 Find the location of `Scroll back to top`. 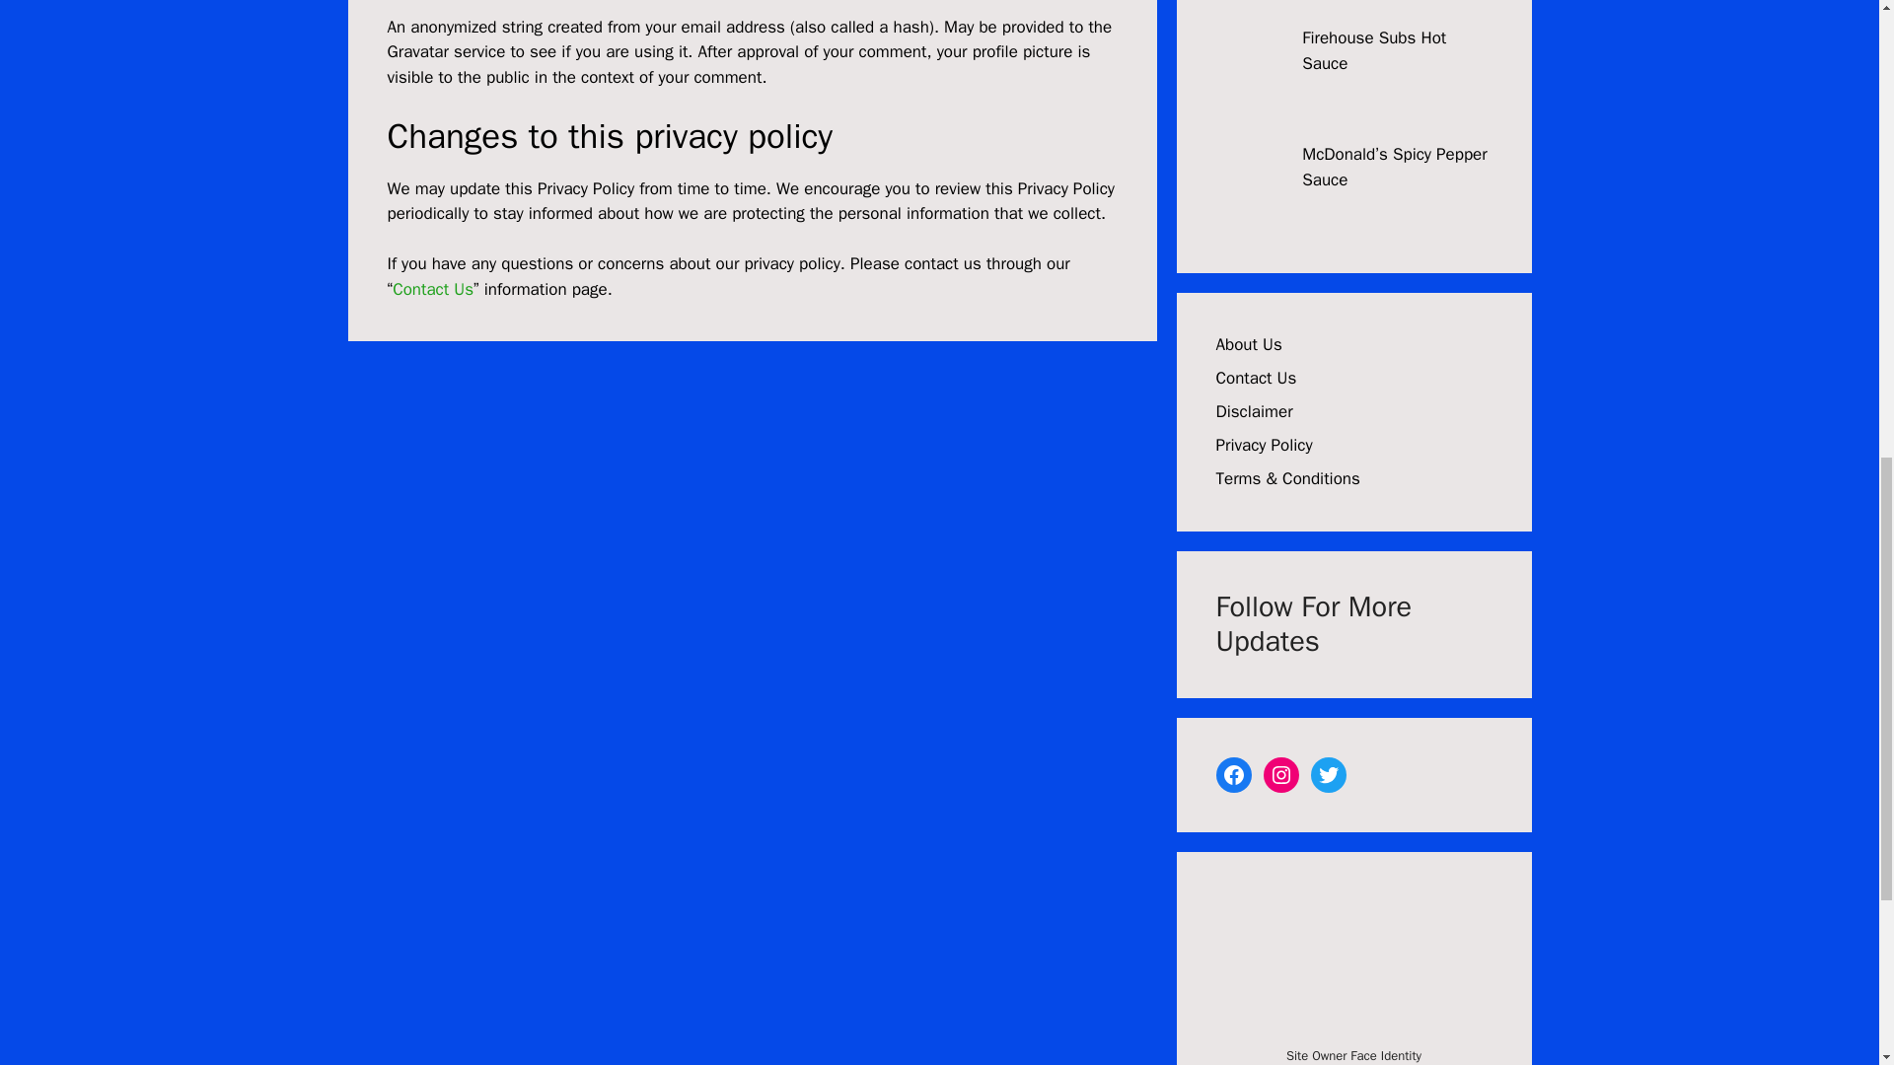

Scroll back to top is located at coordinates (1830, 936).